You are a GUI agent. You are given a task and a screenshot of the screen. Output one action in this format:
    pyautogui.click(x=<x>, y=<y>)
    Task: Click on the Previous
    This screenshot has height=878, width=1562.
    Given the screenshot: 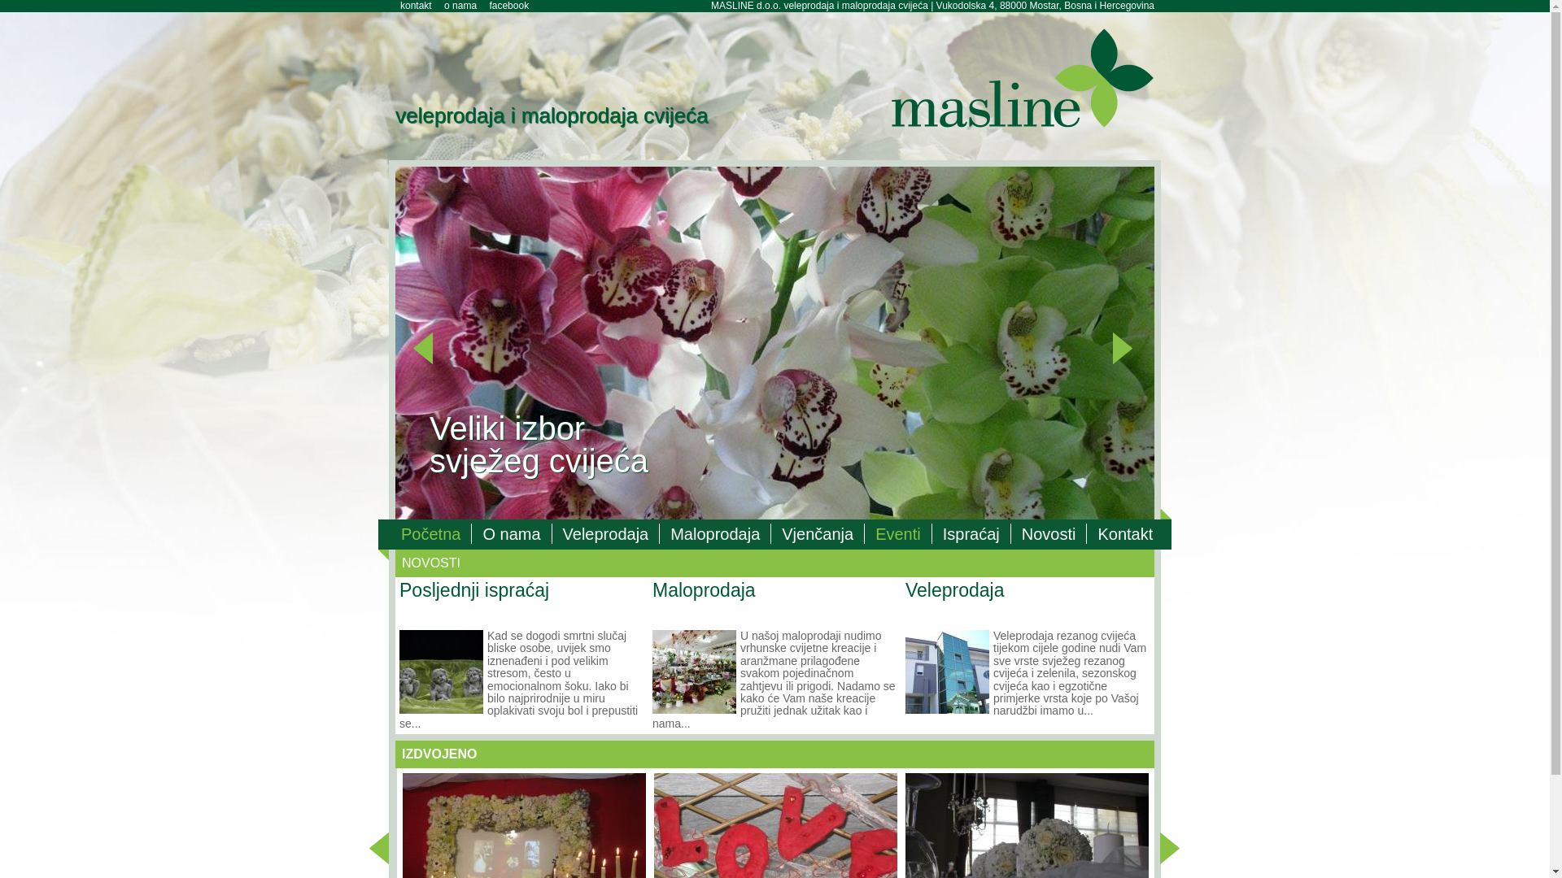 What is the action you would take?
    pyautogui.click(x=387, y=850)
    